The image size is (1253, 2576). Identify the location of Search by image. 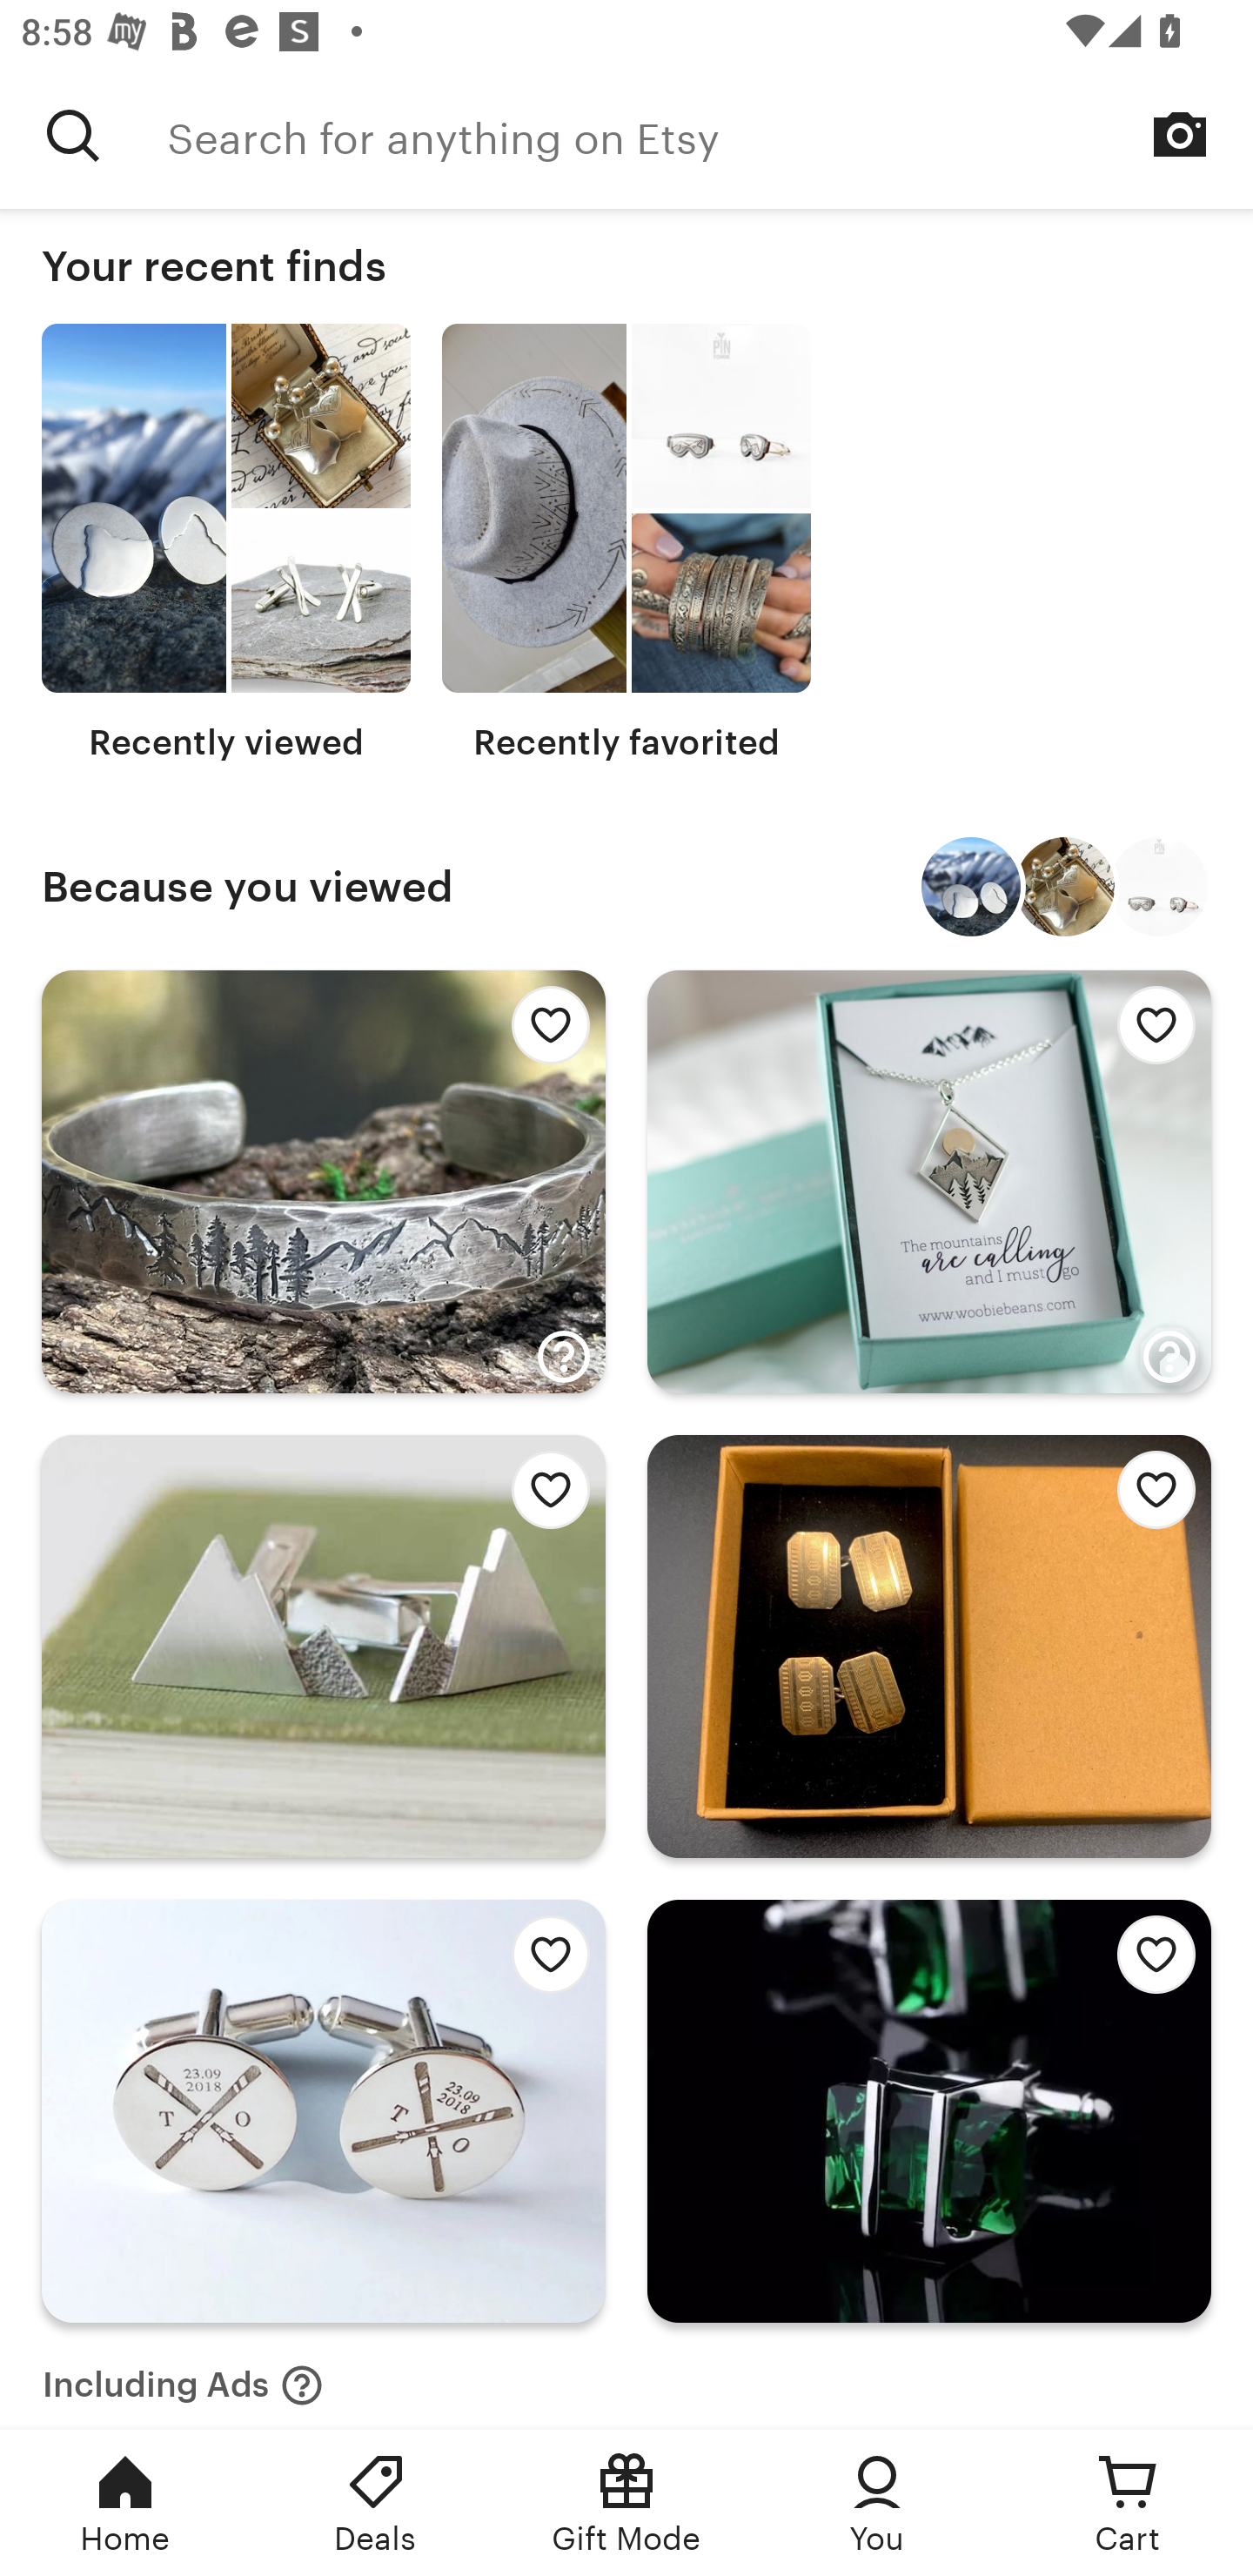
(1180, 134).